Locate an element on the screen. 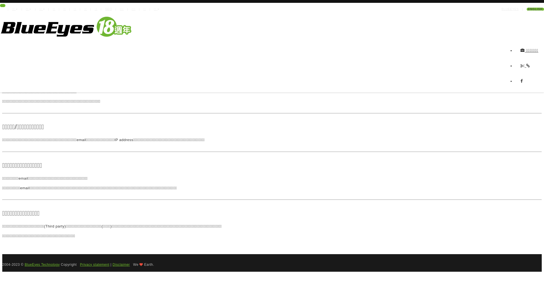 The image size is (544, 306). SEO is located at coordinates (109, 9).